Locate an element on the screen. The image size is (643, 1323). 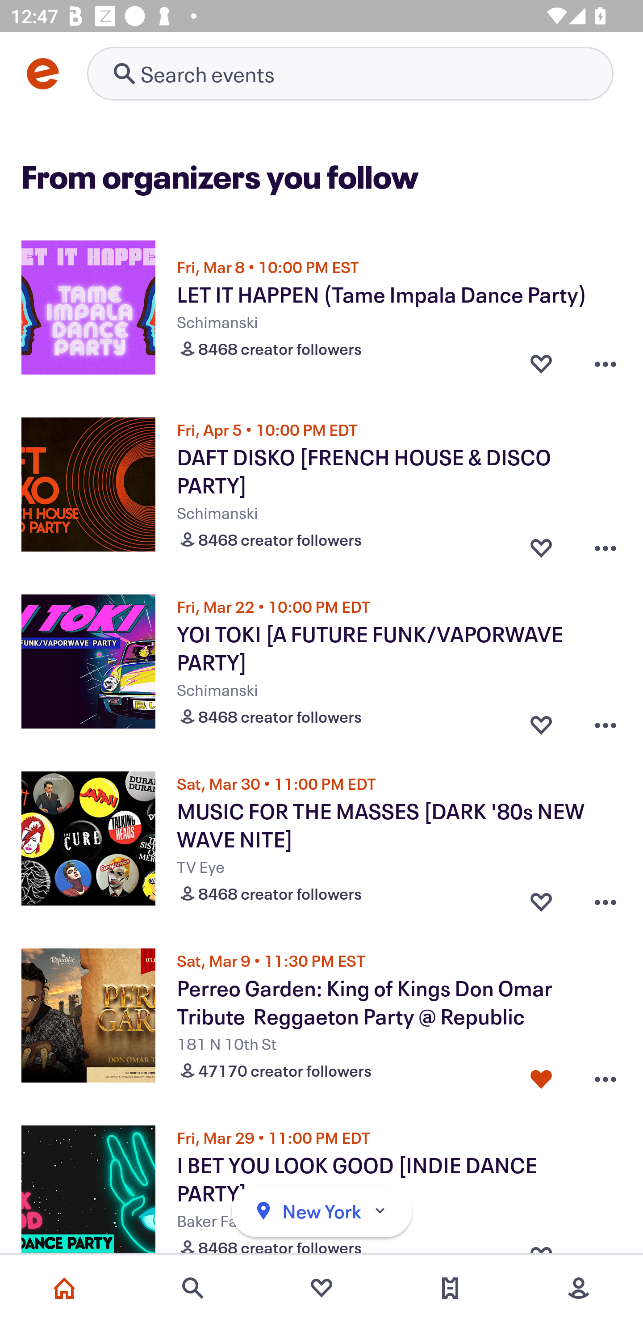
Favorite button is located at coordinates (541, 364).